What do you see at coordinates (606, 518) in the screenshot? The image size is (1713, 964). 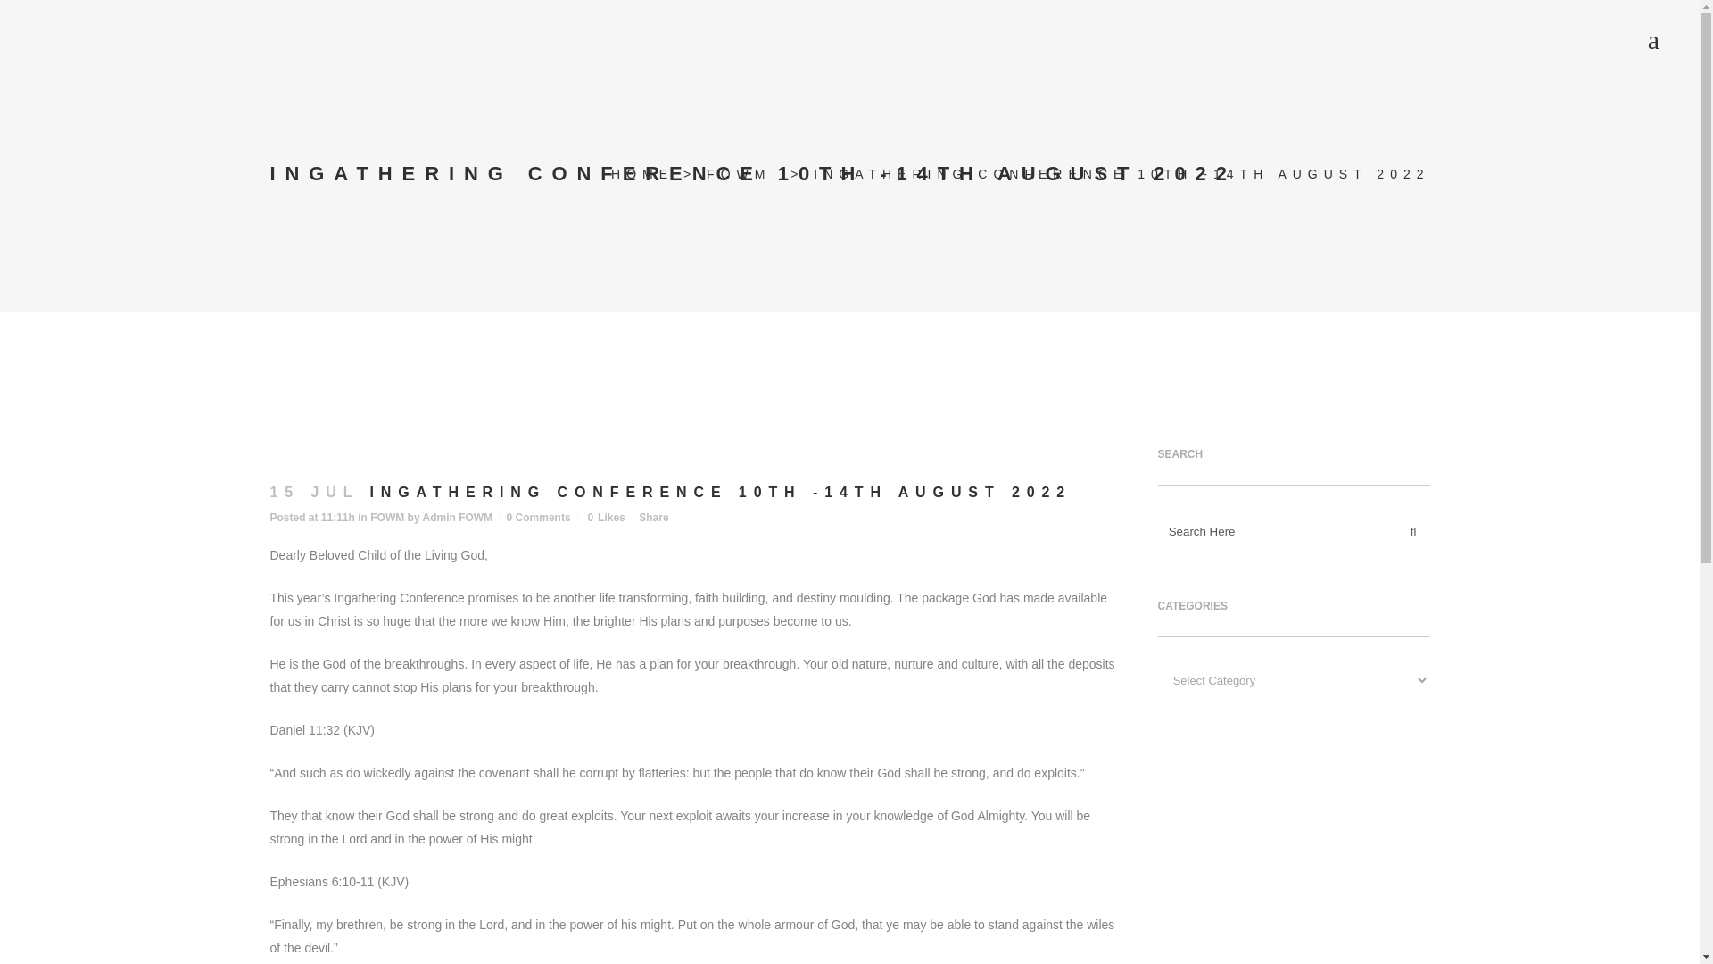 I see `0 Likes` at bounding box center [606, 518].